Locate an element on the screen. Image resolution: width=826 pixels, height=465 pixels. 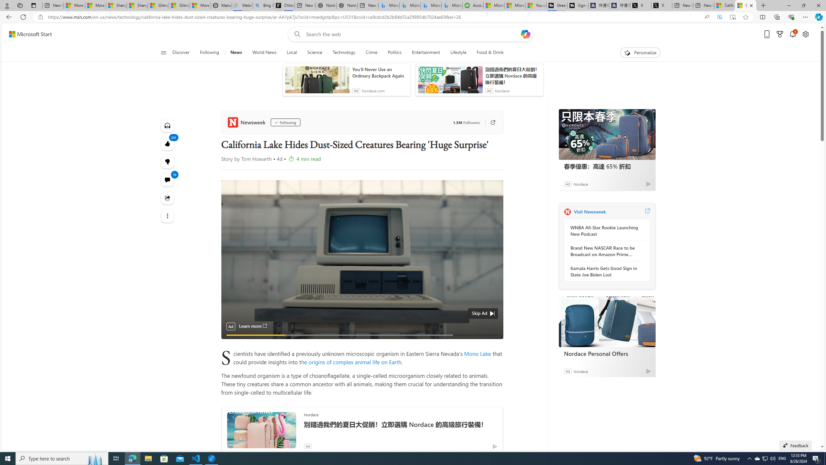
Nordace Personal Offers is located at coordinates (607, 353).